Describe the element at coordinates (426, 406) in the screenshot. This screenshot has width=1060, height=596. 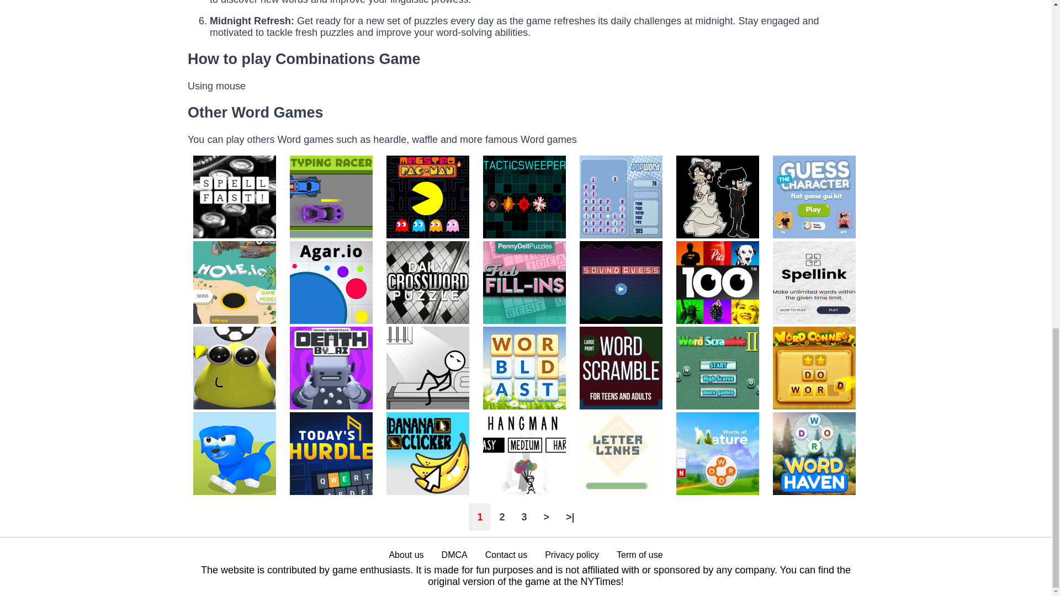
I see `Words Story` at that location.